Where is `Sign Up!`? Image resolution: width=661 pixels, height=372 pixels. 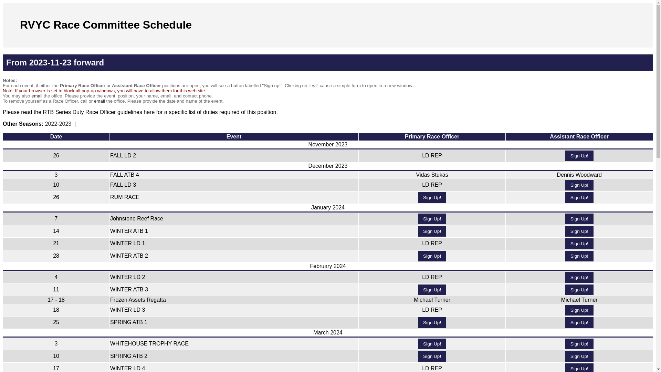 Sign Up! is located at coordinates (579, 231).